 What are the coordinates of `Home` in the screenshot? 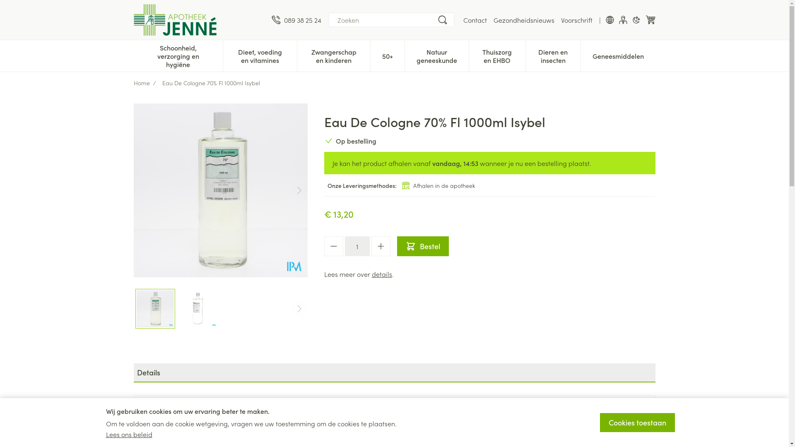 It's located at (142, 83).